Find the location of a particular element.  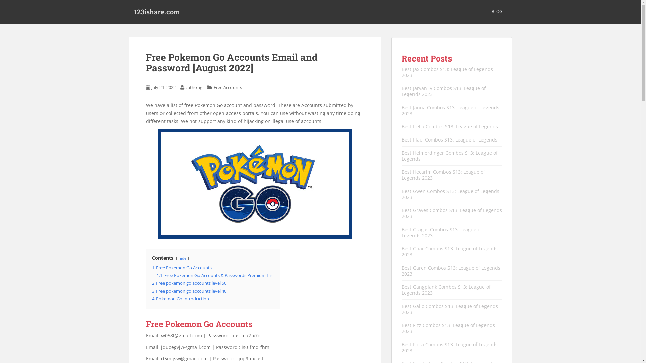

Best Fiora Combos S13: League of Legends 2023 is located at coordinates (450, 348).